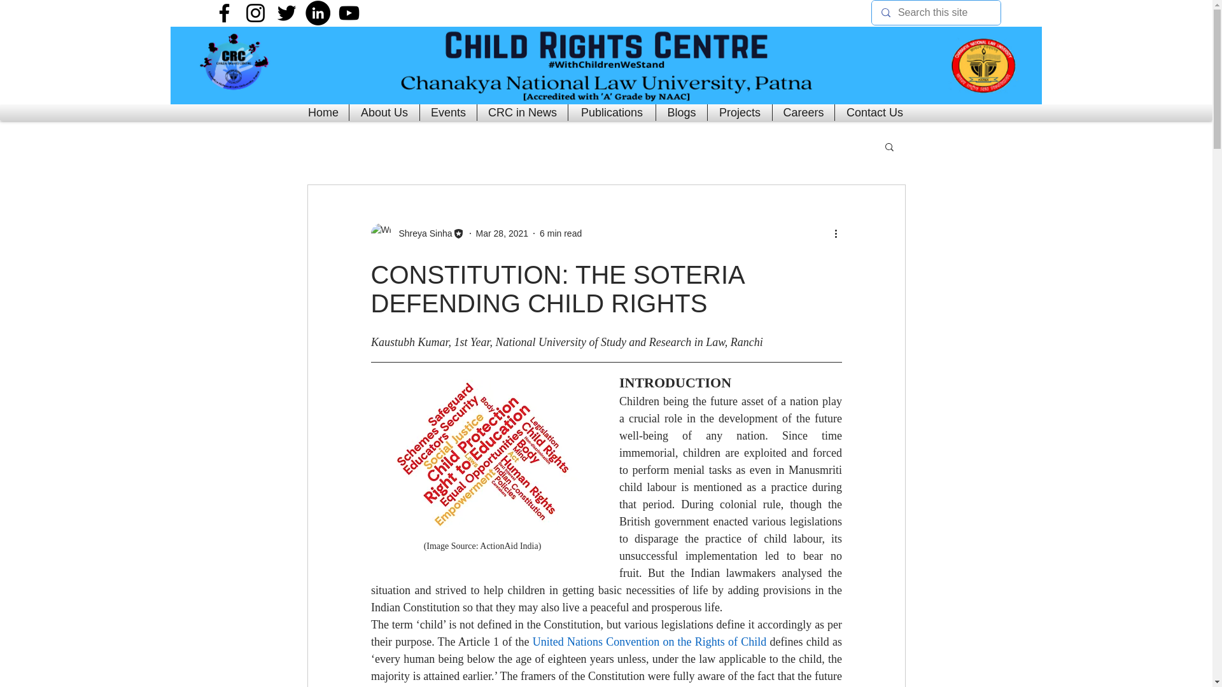 The width and height of the screenshot is (1222, 687). Describe the element at coordinates (803, 113) in the screenshot. I see `Careers` at that location.